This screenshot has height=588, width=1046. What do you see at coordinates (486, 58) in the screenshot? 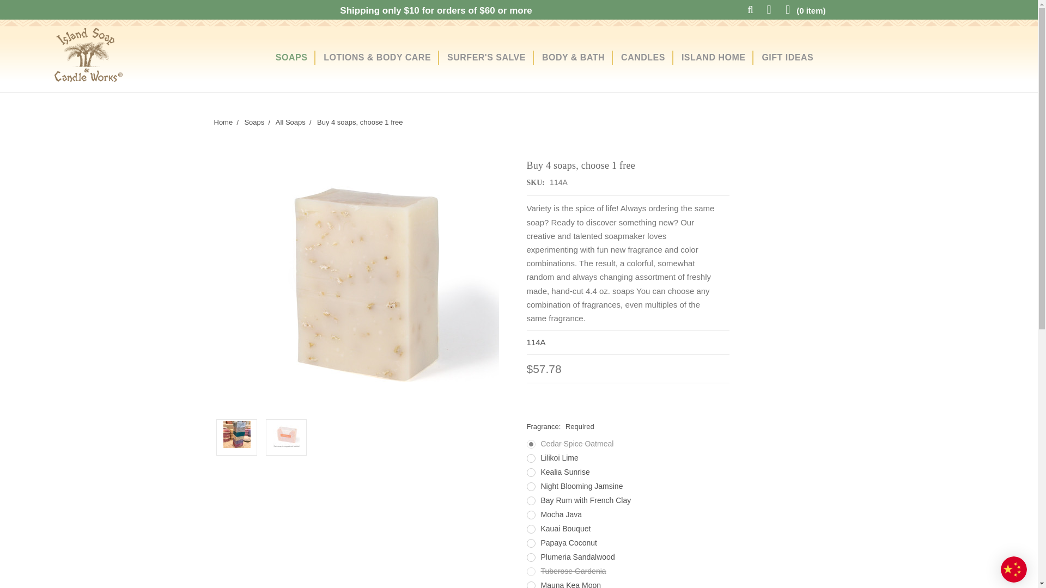
I see `SURFER'S SALVE` at bounding box center [486, 58].